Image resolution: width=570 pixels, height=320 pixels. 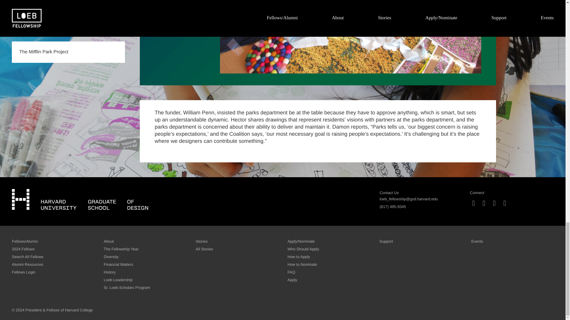 I want to click on Visit us on Instagram, so click(x=474, y=203).